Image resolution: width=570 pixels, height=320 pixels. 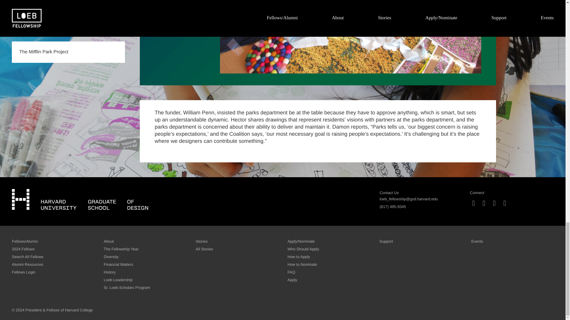 I want to click on Visit us on Instagram, so click(x=474, y=203).